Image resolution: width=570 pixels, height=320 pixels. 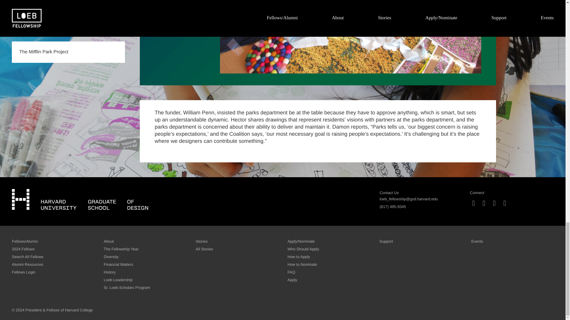 I want to click on Visit us on Instagram, so click(x=474, y=203).